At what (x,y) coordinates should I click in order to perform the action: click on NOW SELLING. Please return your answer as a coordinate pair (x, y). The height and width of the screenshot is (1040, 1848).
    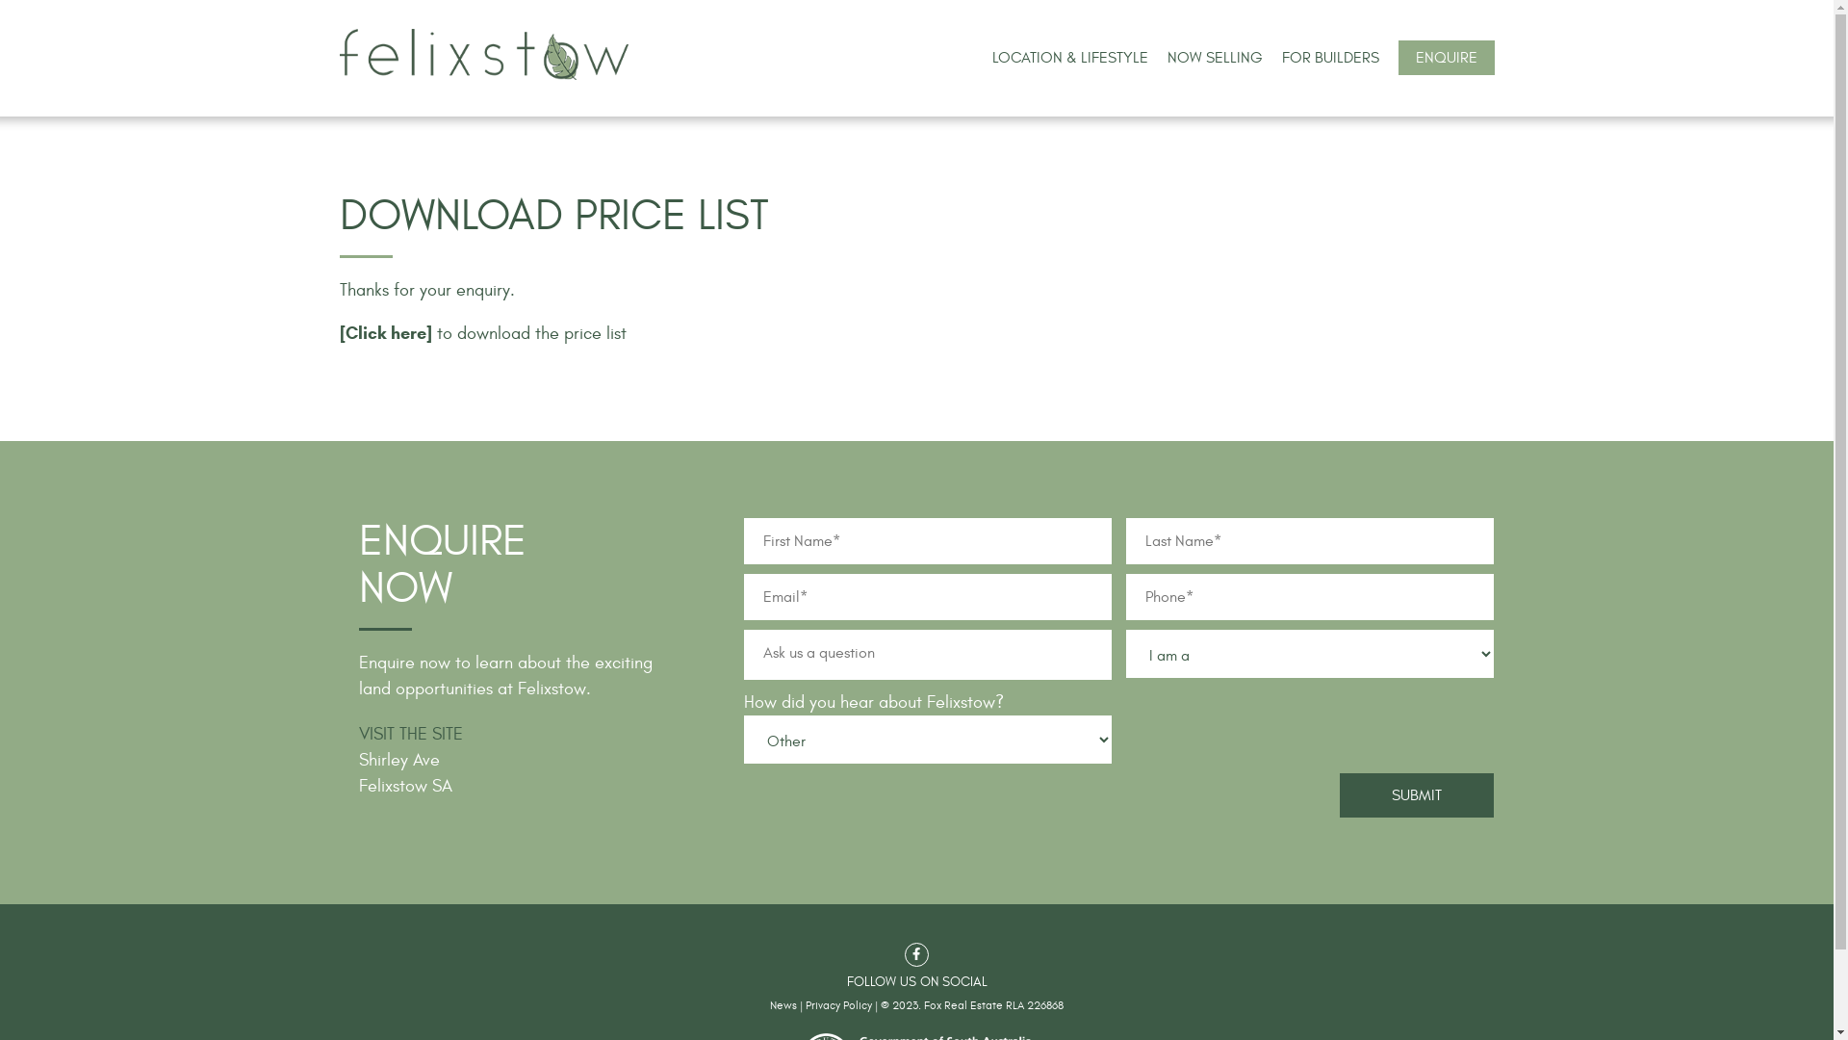
    Looking at the image, I should click on (1215, 58).